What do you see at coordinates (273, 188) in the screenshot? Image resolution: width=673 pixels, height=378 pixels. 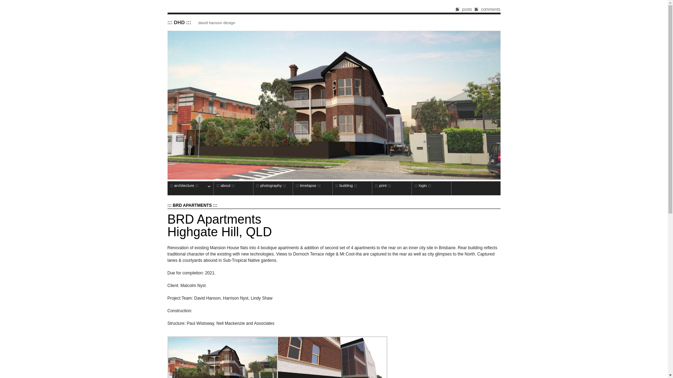 I see `::: photography :::` at bounding box center [273, 188].